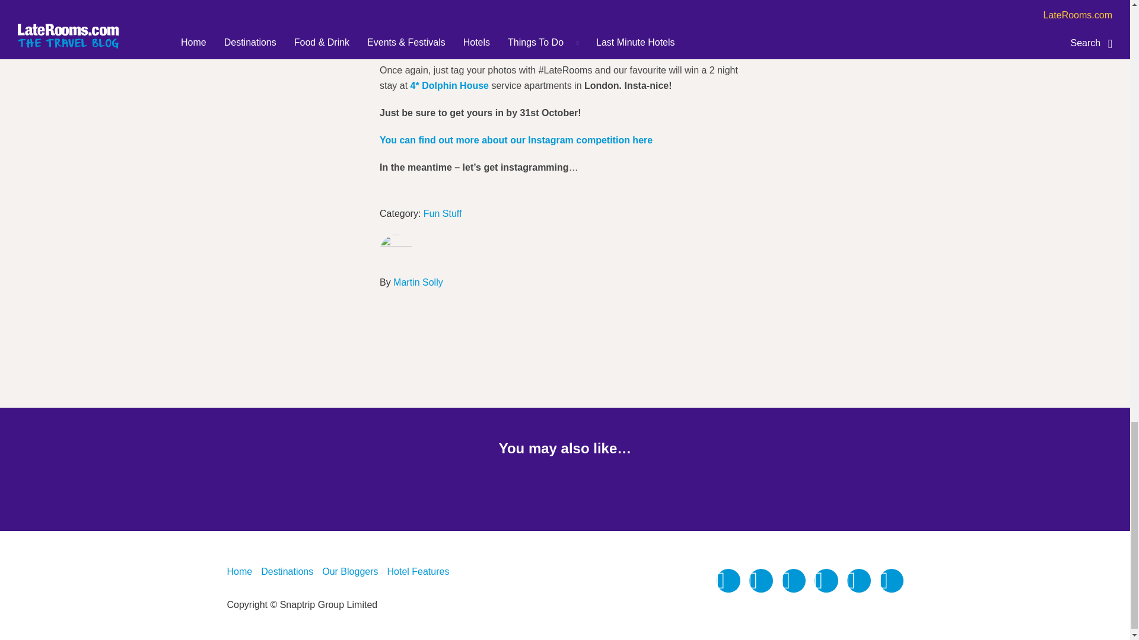 The height and width of the screenshot is (640, 1139). I want to click on Instagram Competition, so click(452, 9).